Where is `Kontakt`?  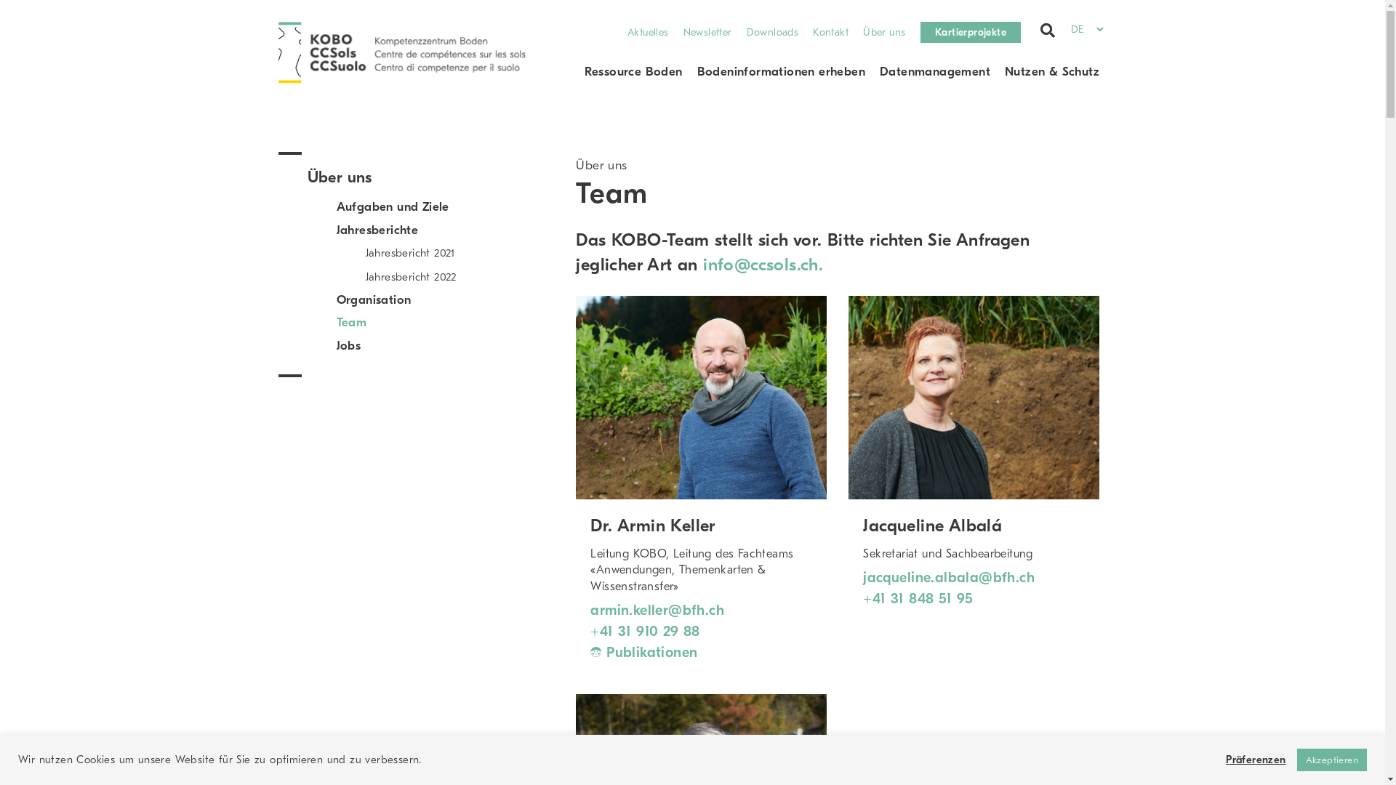 Kontakt is located at coordinates (830, 32).